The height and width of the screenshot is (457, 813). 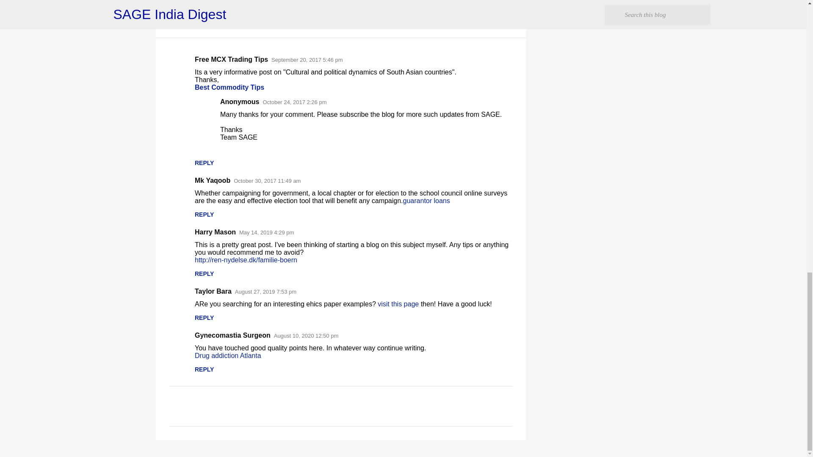 What do you see at coordinates (204, 273) in the screenshot?
I see `REPLY` at bounding box center [204, 273].